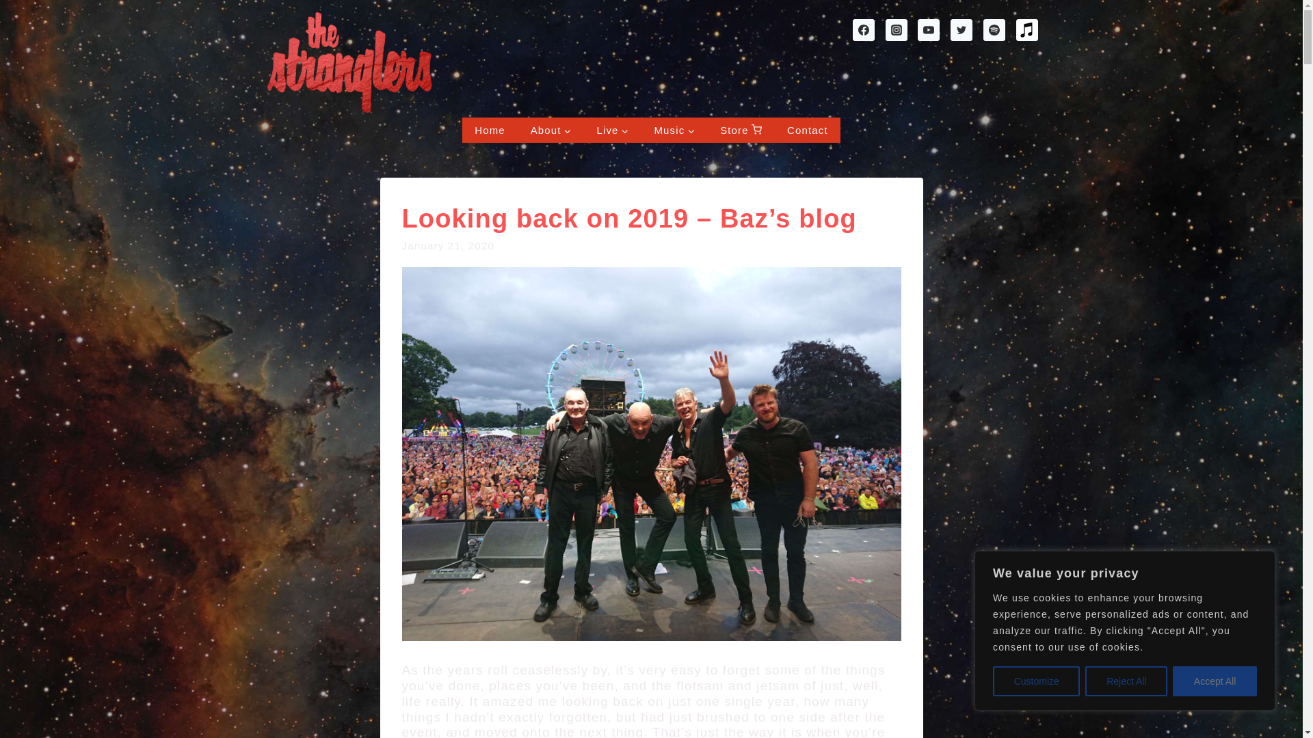  I want to click on Live, so click(613, 130).